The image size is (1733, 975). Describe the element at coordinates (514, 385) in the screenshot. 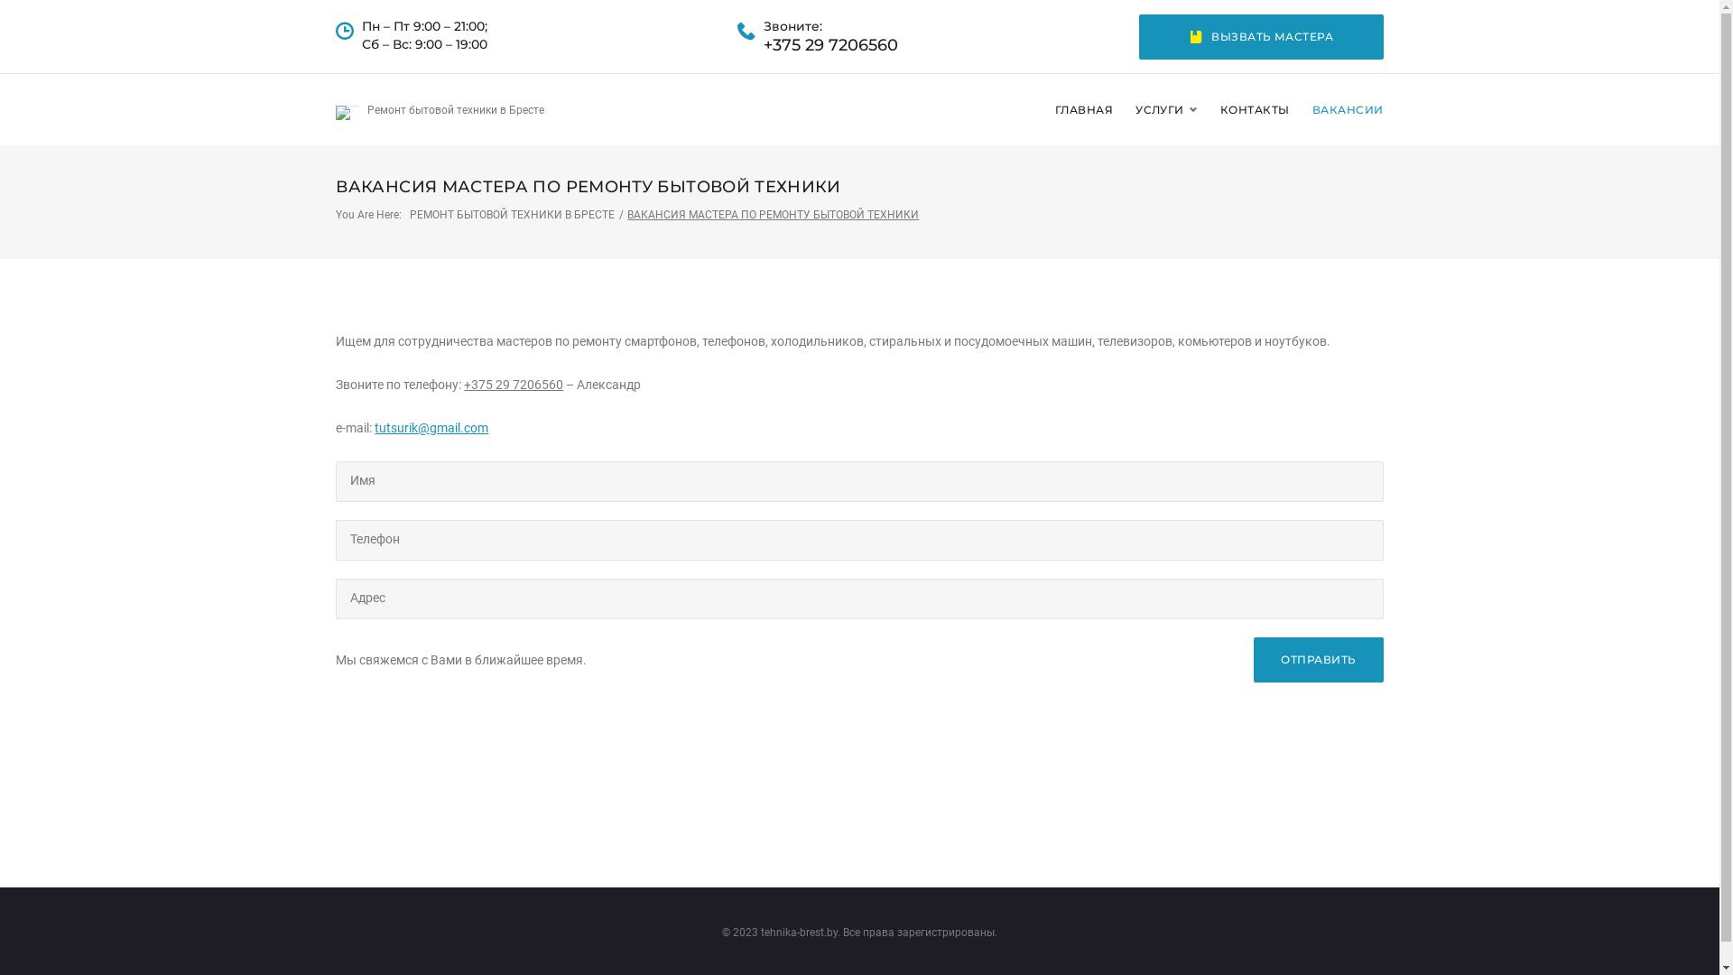

I see `+375 29 7206560` at that location.